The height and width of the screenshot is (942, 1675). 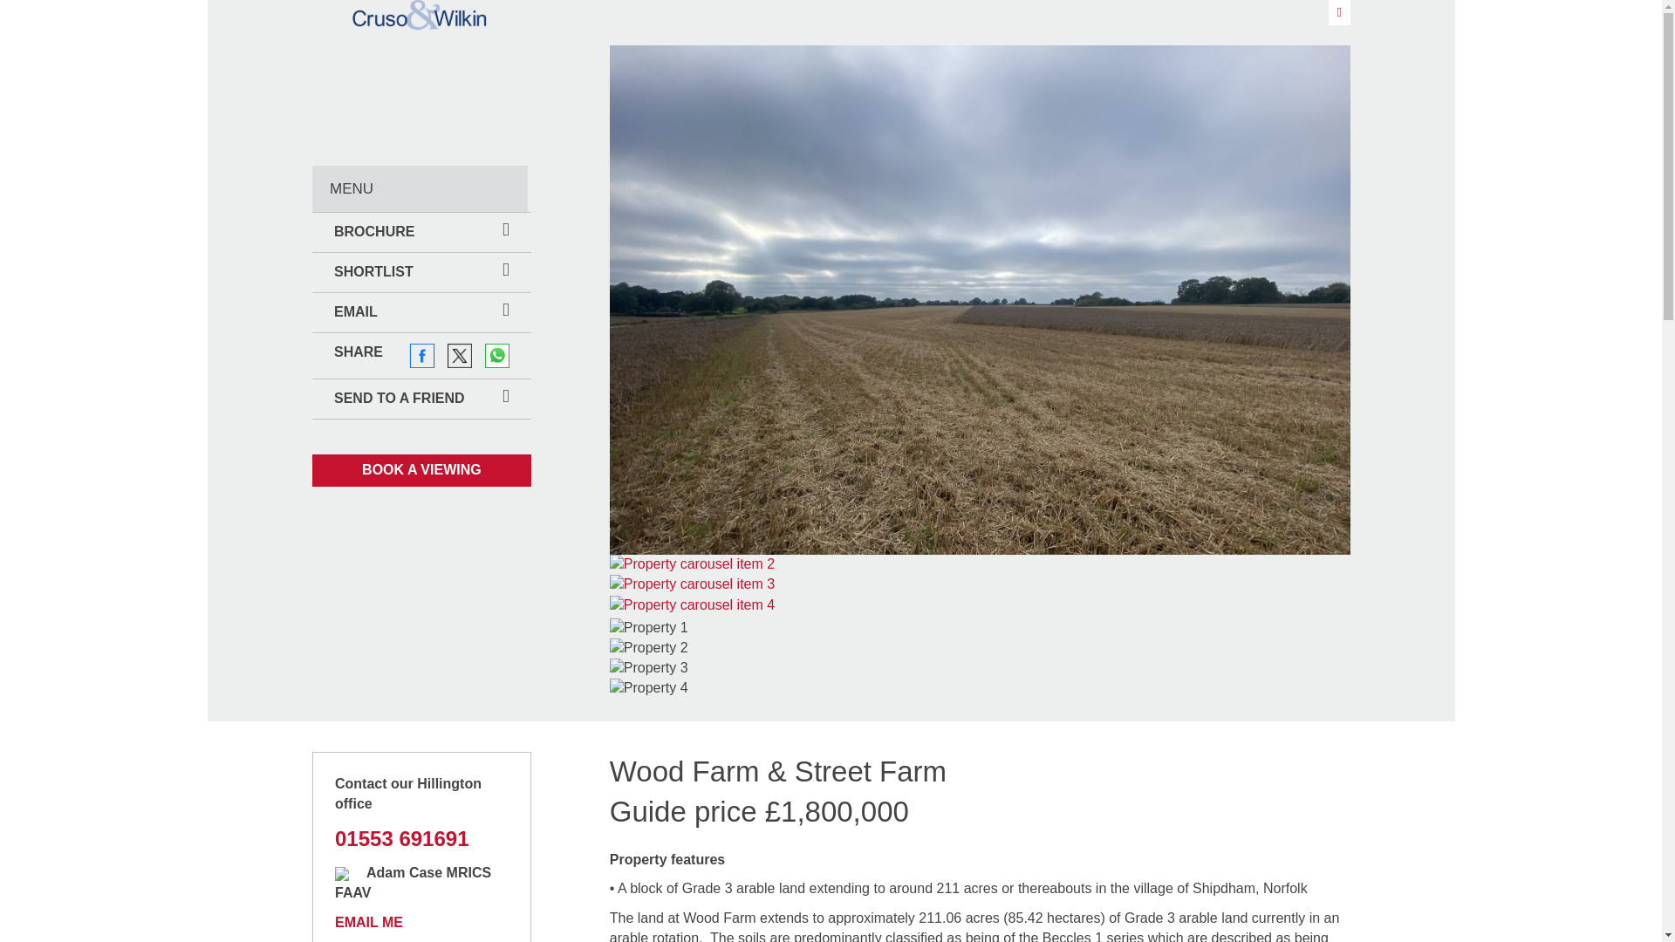 I want to click on MENU, so click(x=419, y=188).